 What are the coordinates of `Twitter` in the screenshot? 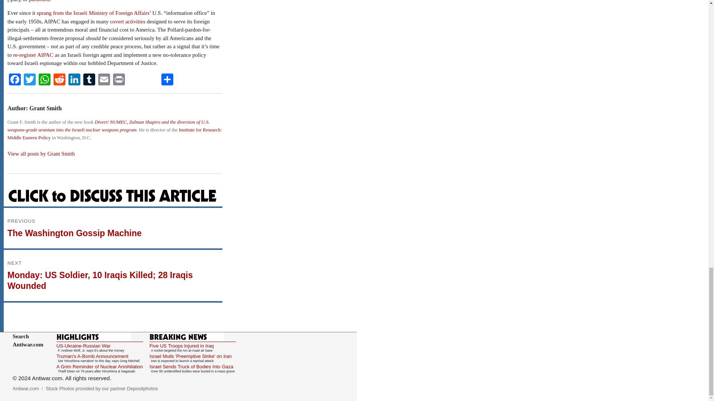 It's located at (29, 80).